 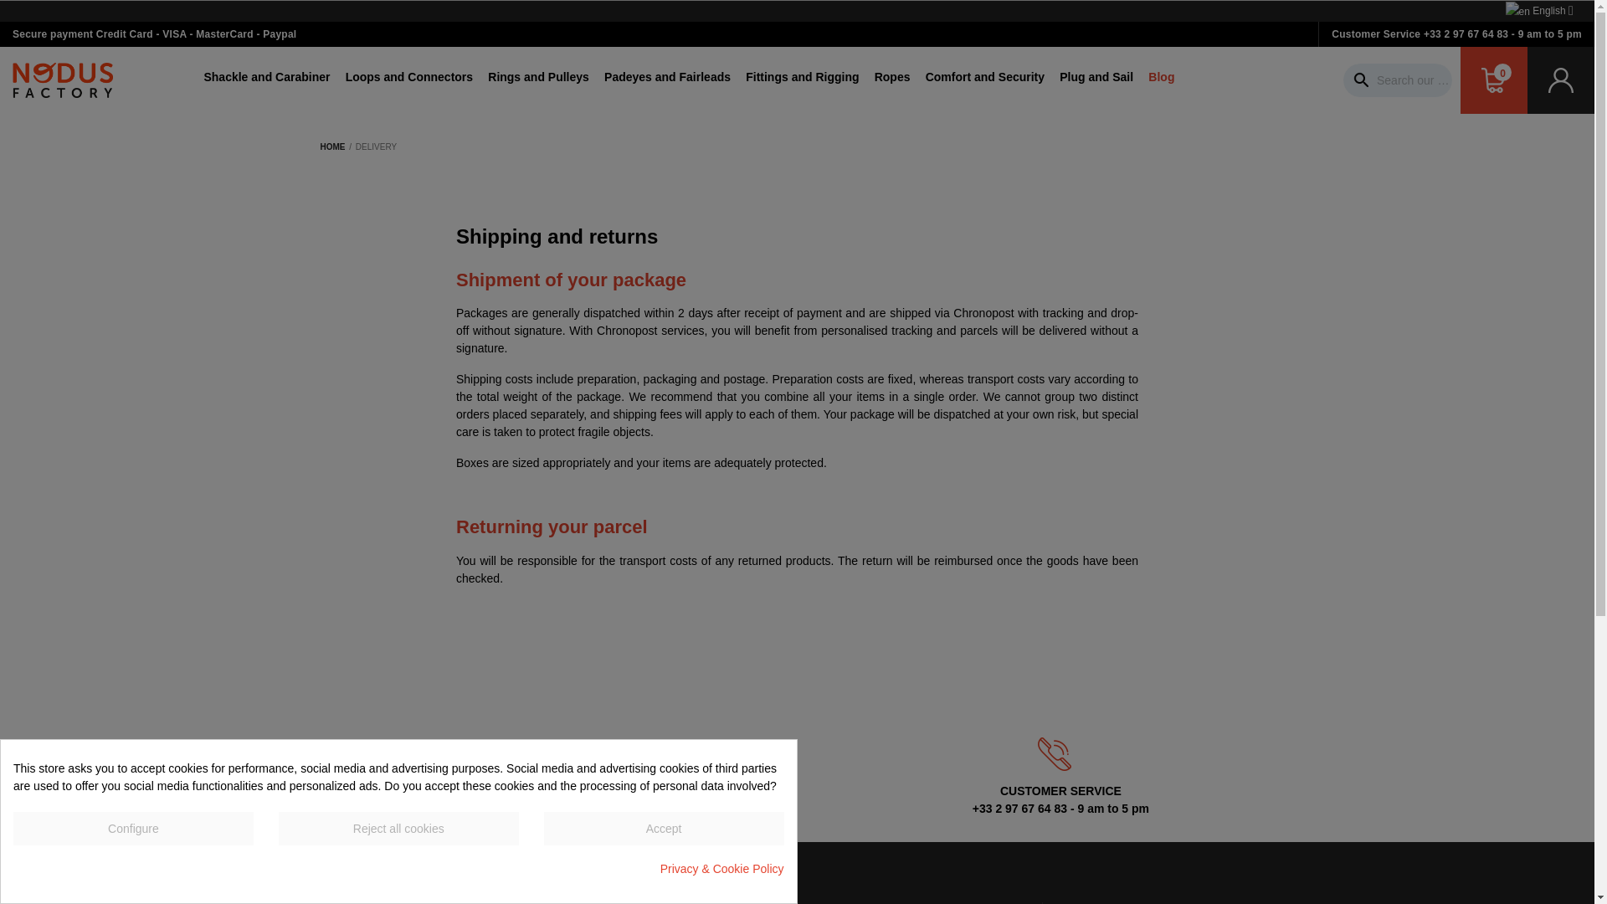 I want to click on Plug and Sail, so click(x=1096, y=80).